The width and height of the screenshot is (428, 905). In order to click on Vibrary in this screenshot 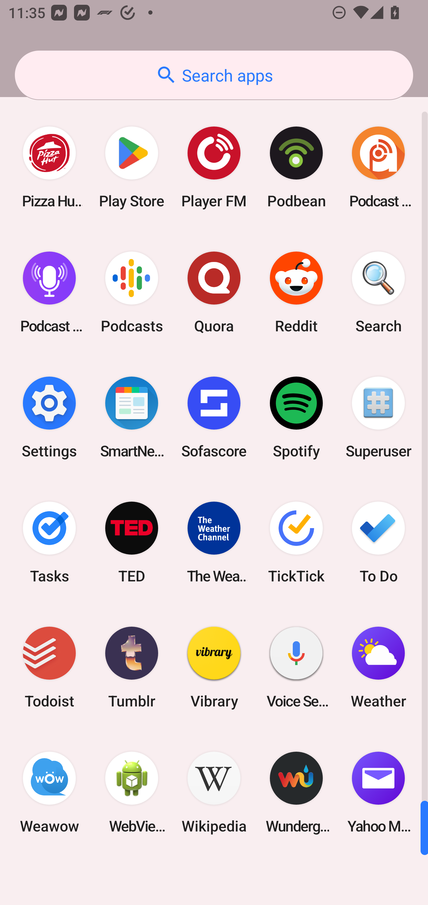, I will do `click(214, 667)`.